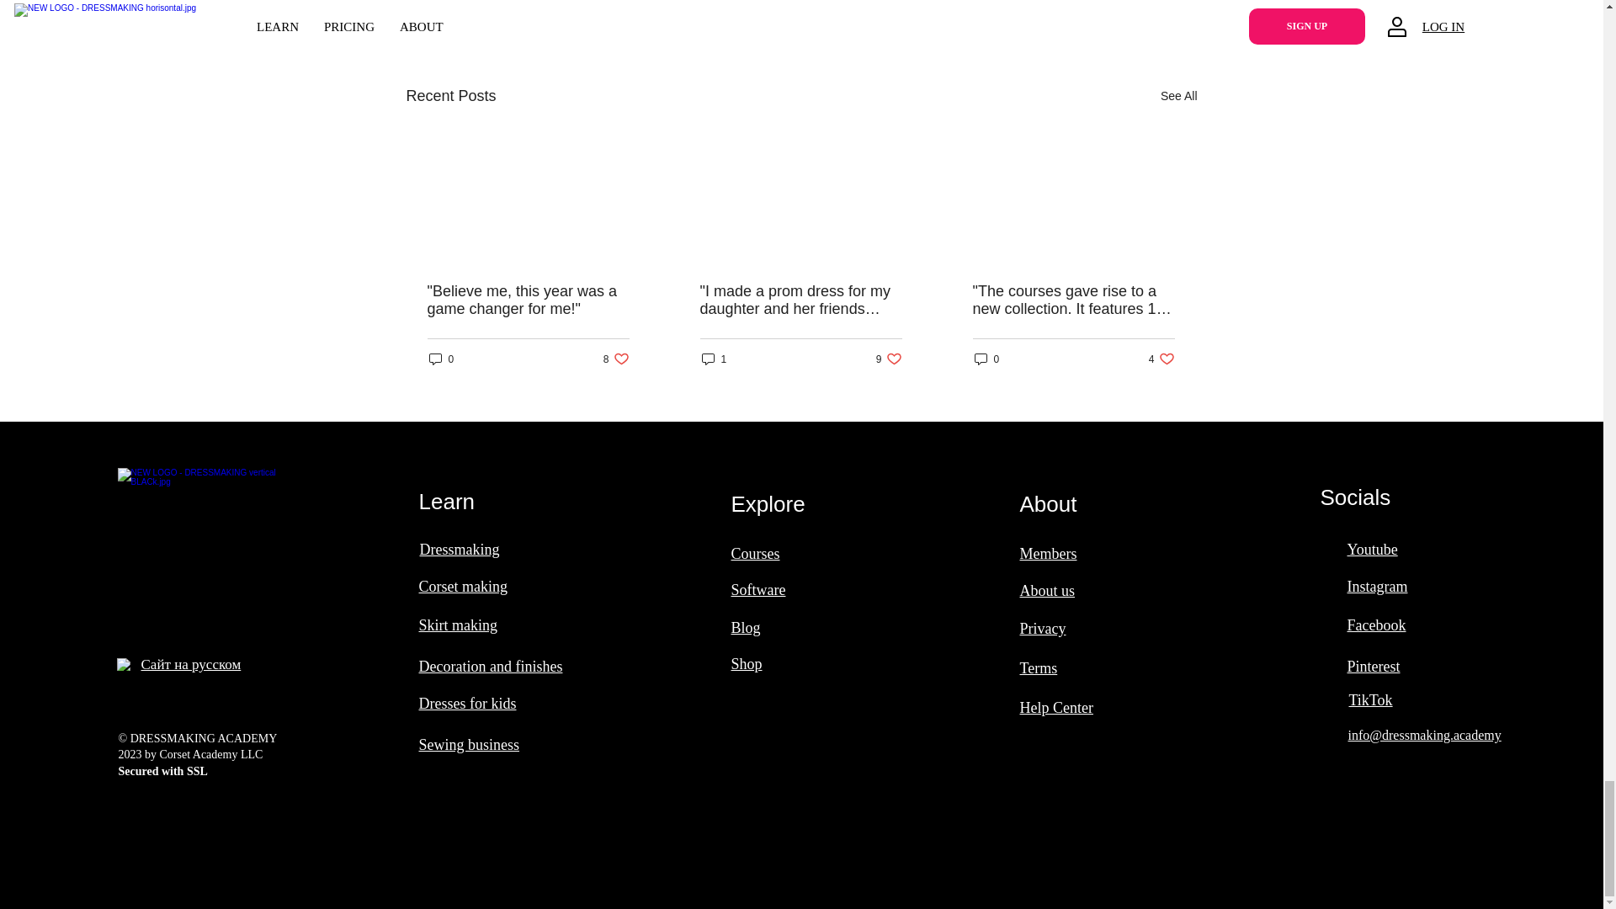 The height and width of the screenshot is (909, 1616). Describe the element at coordinates (1104, 7) in the screenshot. I see `Post not marked as liked` at that location.